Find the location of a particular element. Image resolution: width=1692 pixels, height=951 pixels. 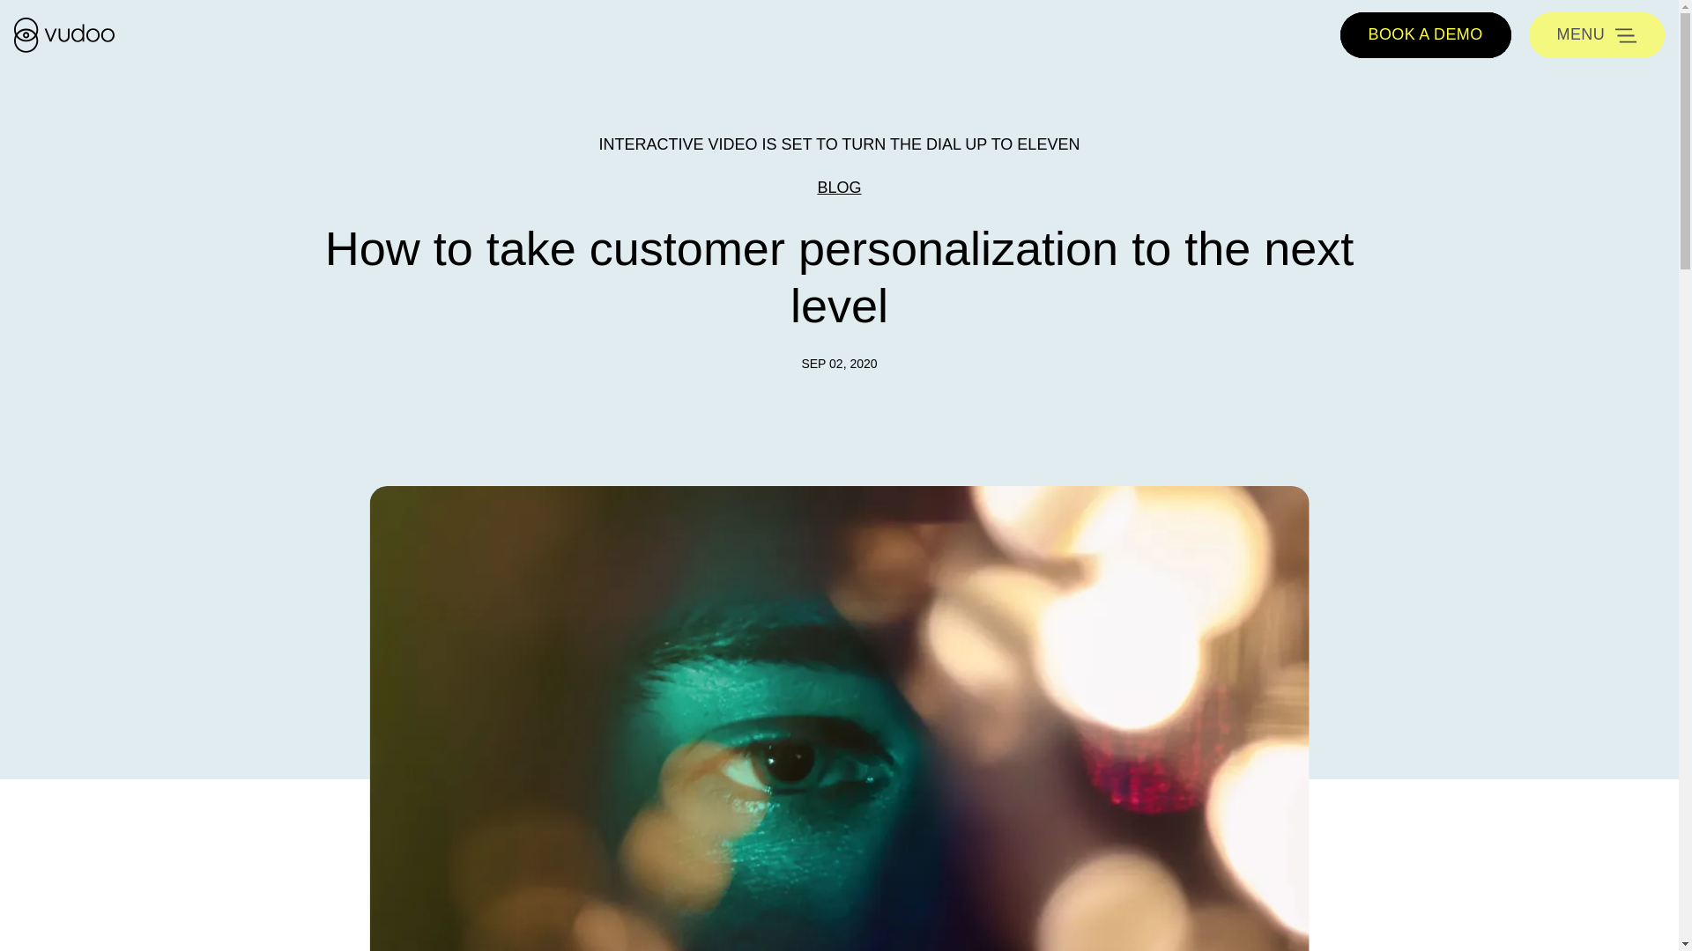

MENU is located at coordinates (1597, 35).